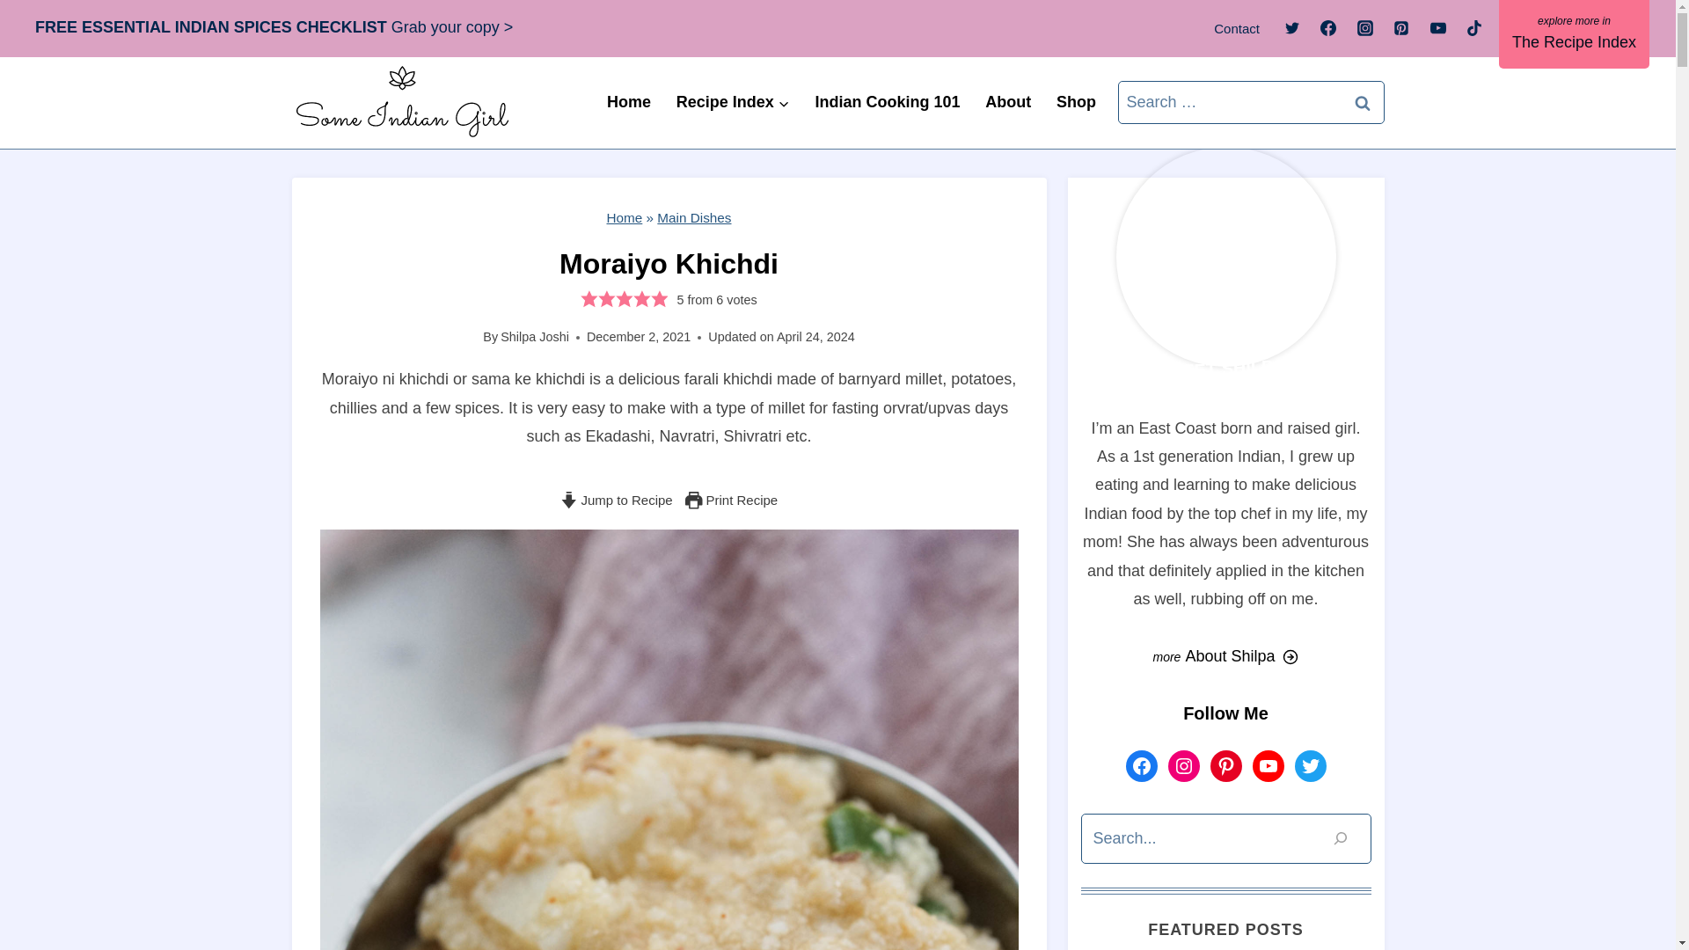 The image size is (1689, 950). I want to click on Shilpa Joshi, so click(535, 336).